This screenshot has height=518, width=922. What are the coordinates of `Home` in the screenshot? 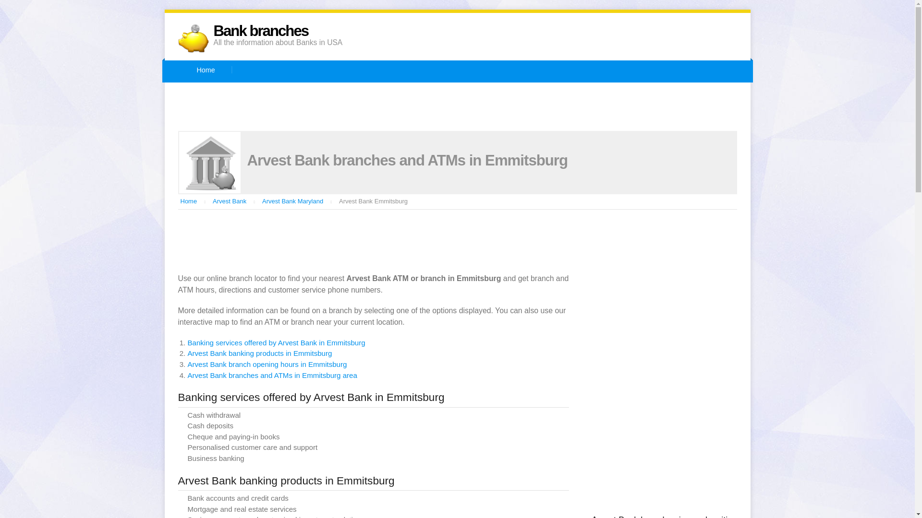 It's located at (189, 200).